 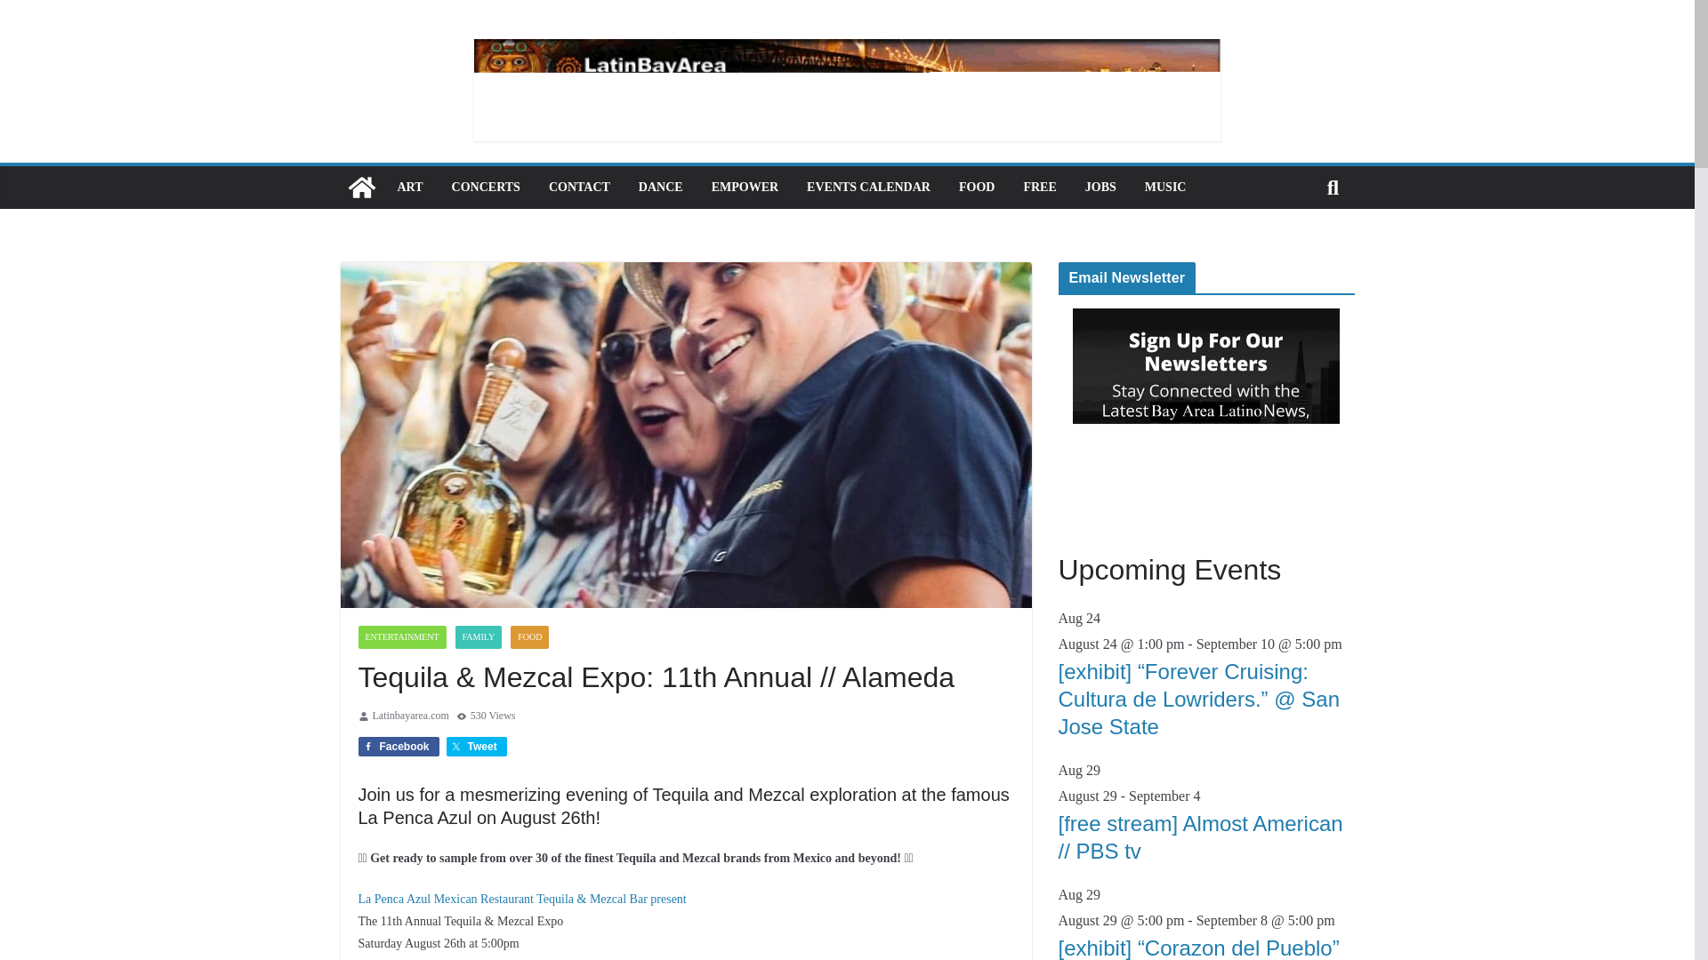 I want to click on CONTACT, so click(x=578, y=187).